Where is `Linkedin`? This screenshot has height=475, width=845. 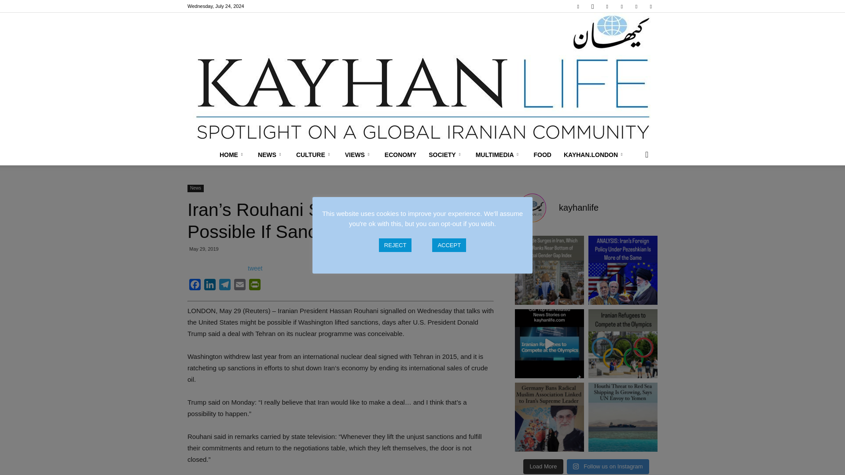 Linkedin is located at coordinates (607, 6).